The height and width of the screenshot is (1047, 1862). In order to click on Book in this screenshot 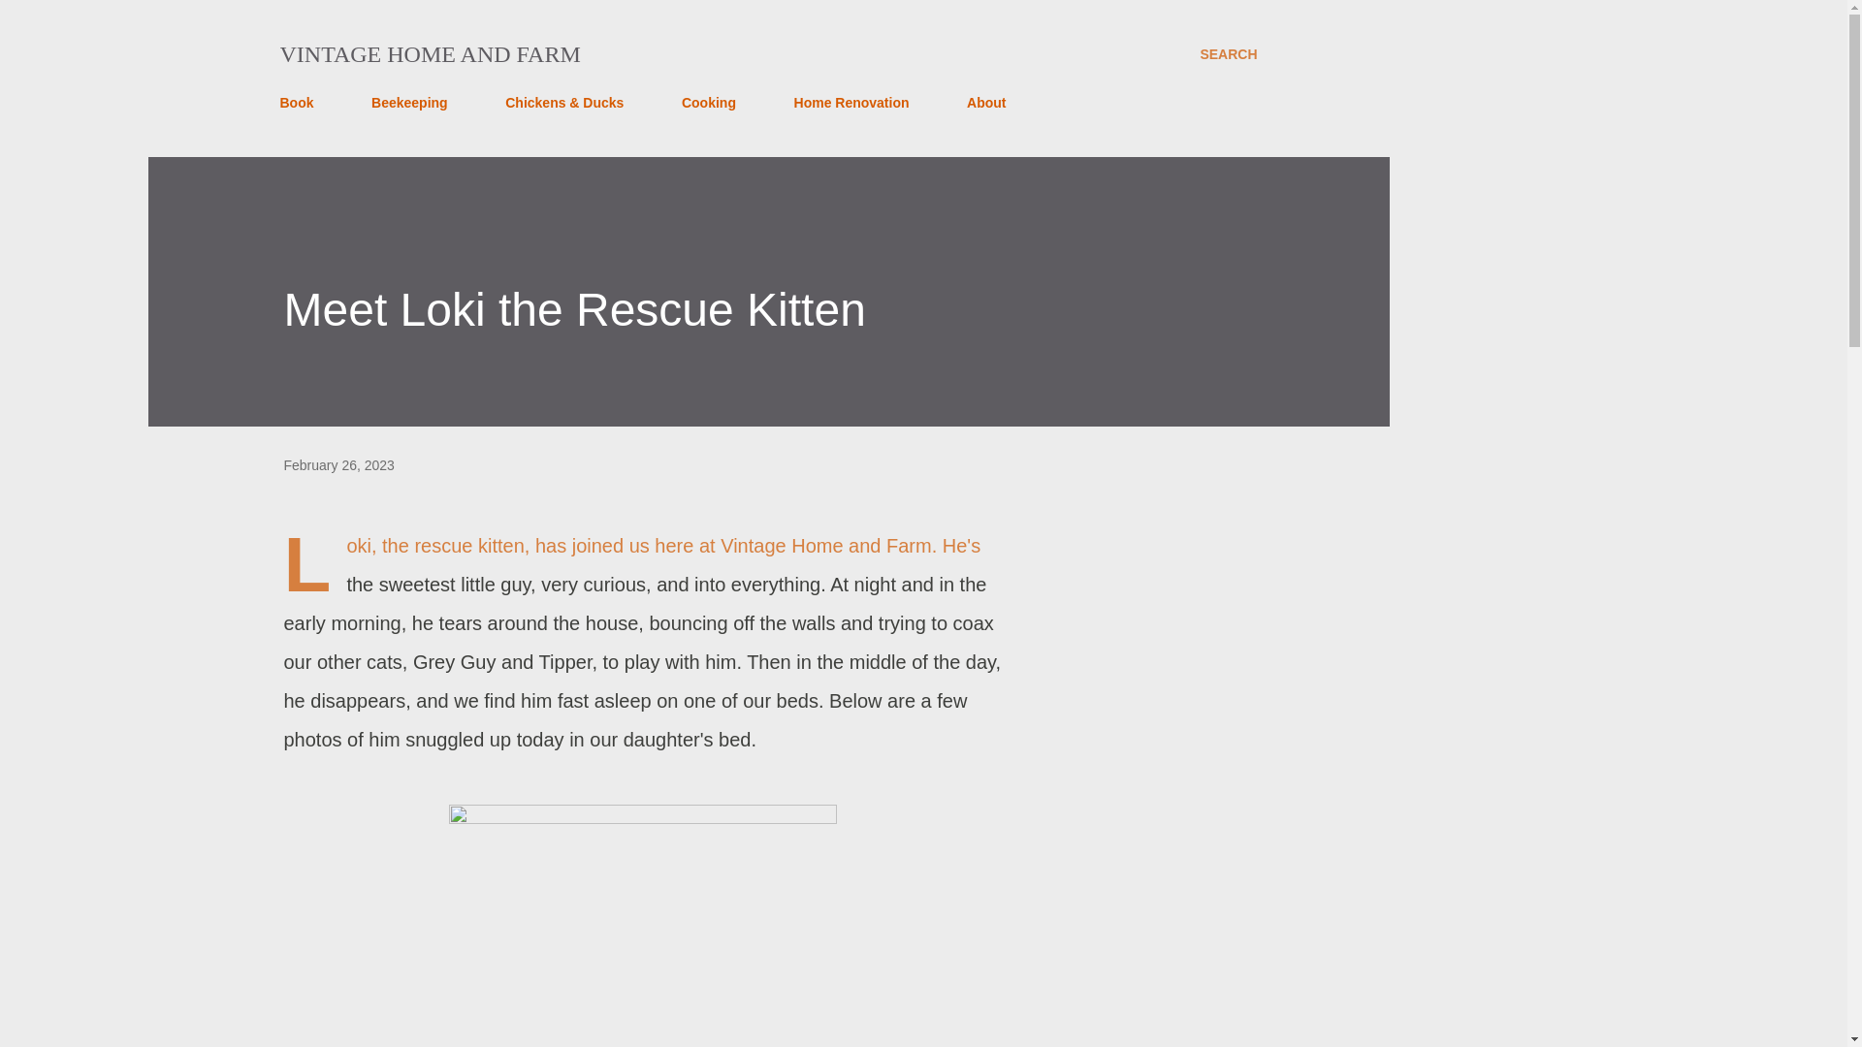, I will do `click(302, 103)`.